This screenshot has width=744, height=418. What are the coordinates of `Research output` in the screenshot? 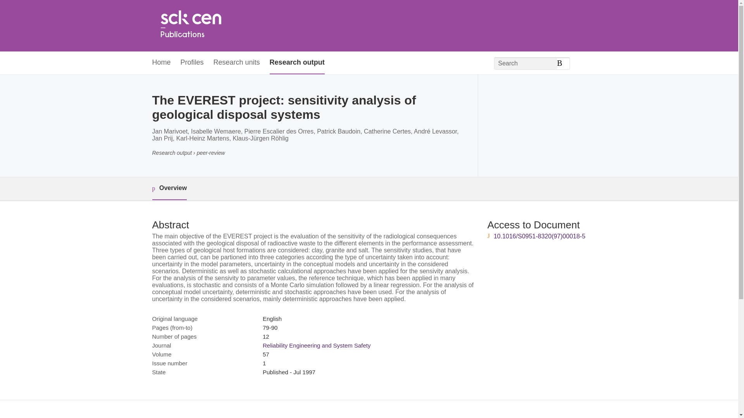 It's located at (297, 63).